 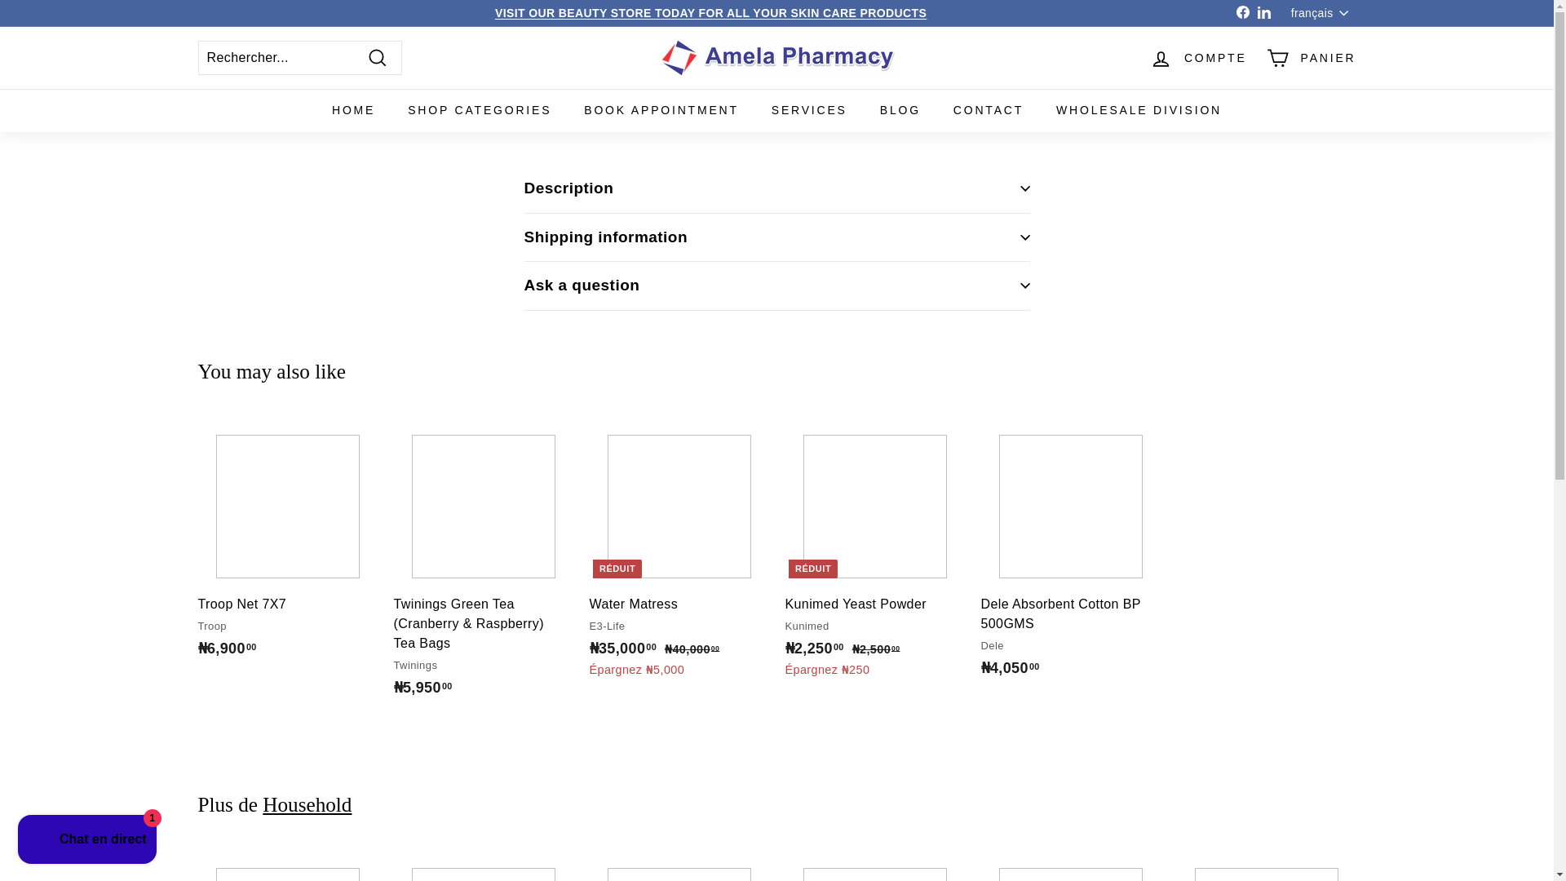 What do you see at coordinates (661, 111) in the screenshot?
I see `BOOK APPOINTMENT` at bounding box center [661, 111].